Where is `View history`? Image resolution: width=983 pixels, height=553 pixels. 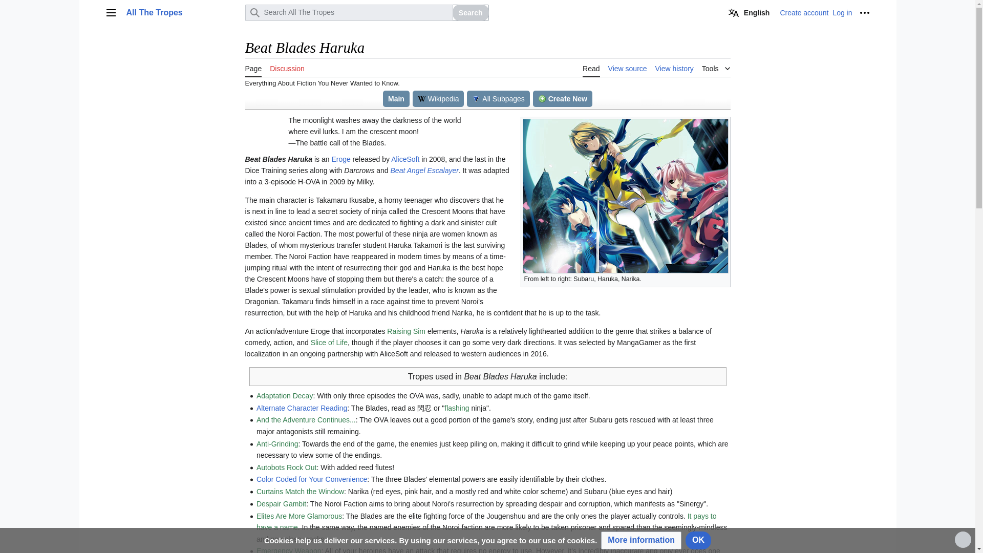
View history is located at coordinates (675, 68).